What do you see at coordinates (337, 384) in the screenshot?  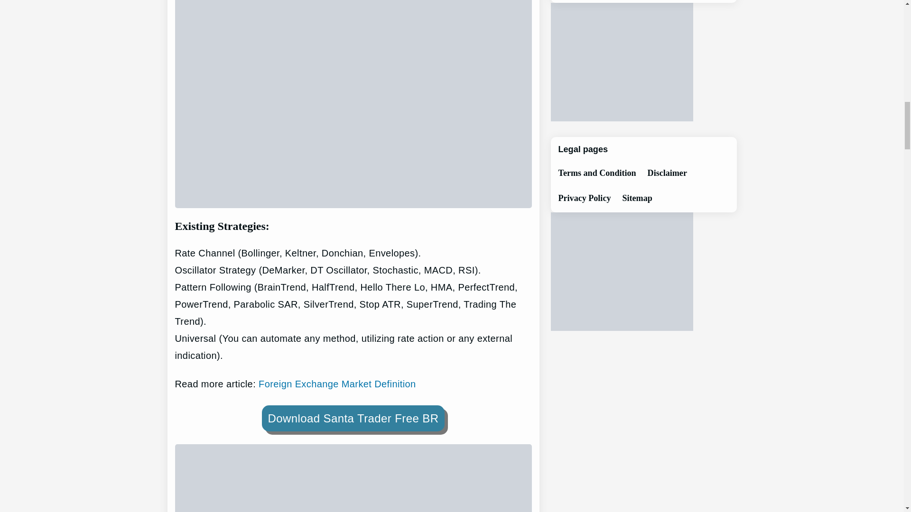 I see `Foreign Exchange Market Definition` at bounding box center [337, 384].